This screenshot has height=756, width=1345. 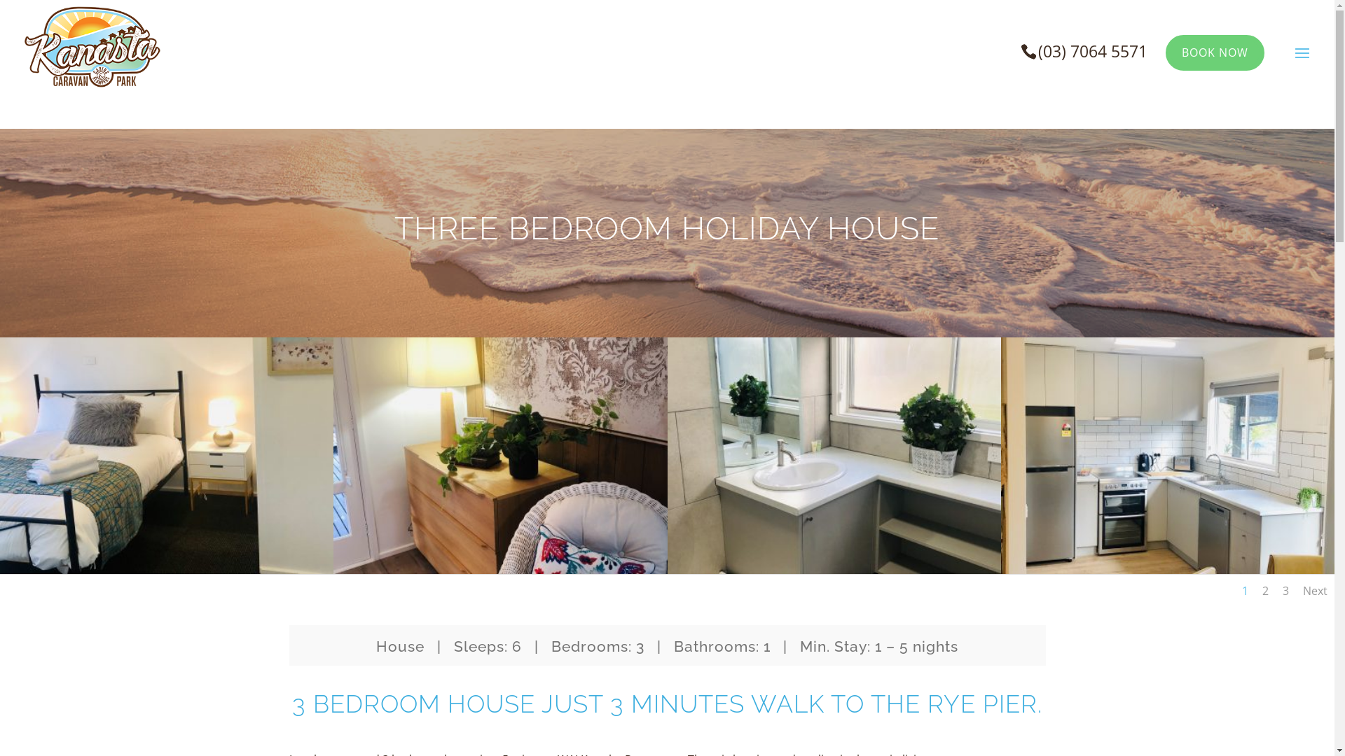 What do you see at coordinates (1316, 591) in the screenshot?
I see `Next` at bounding box center [1316, 591].